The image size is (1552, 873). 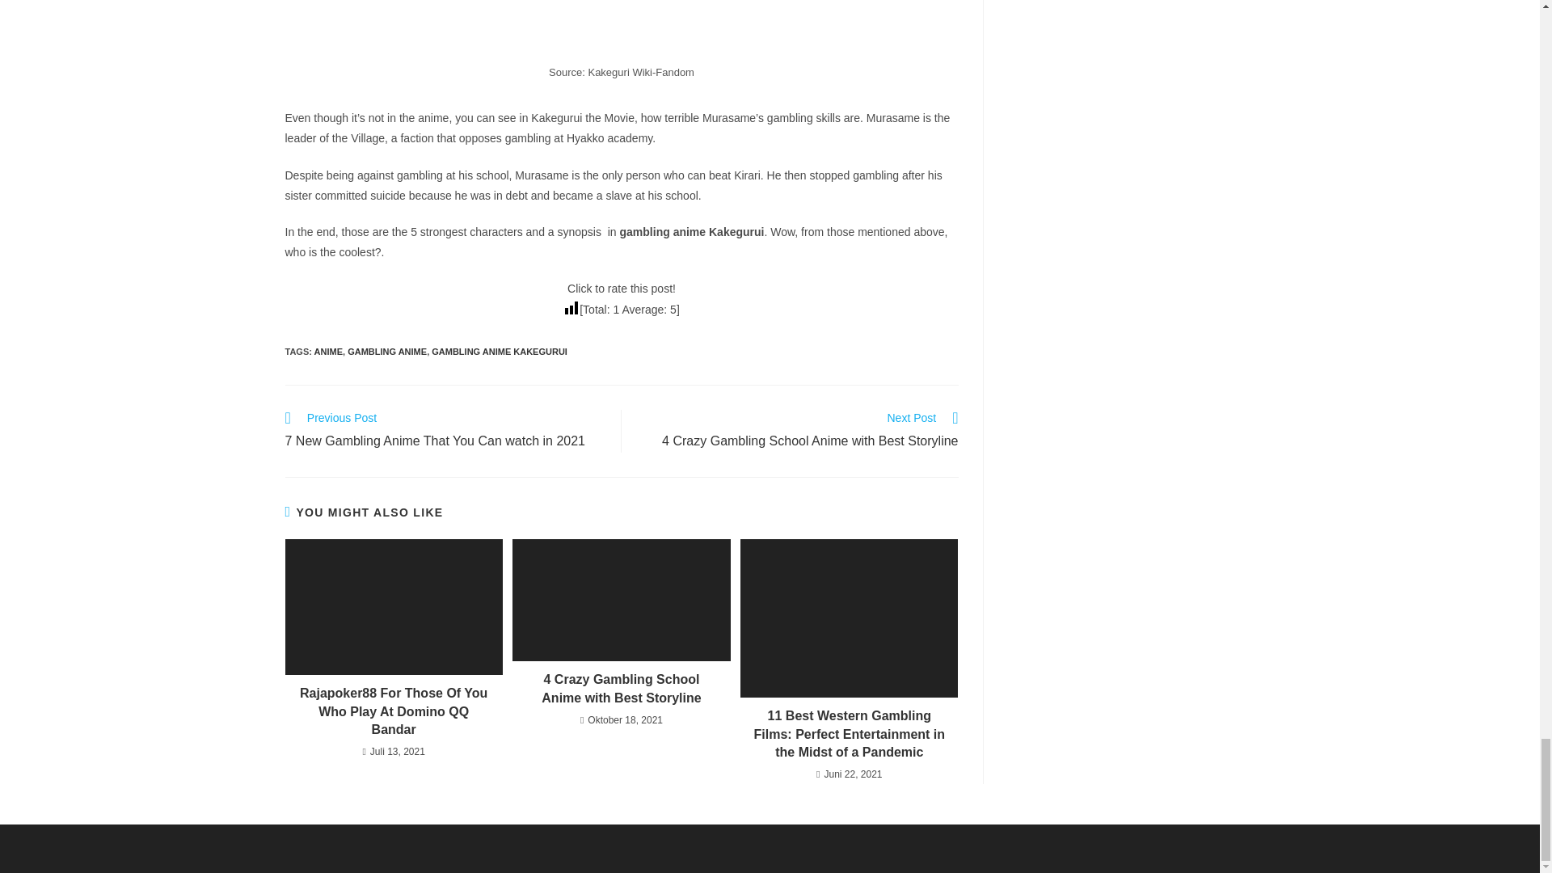 What do you see at coordinates (387, 351) in the screenshot?
I see `GAMBLING ANIME` at bounding box center [387, 351].